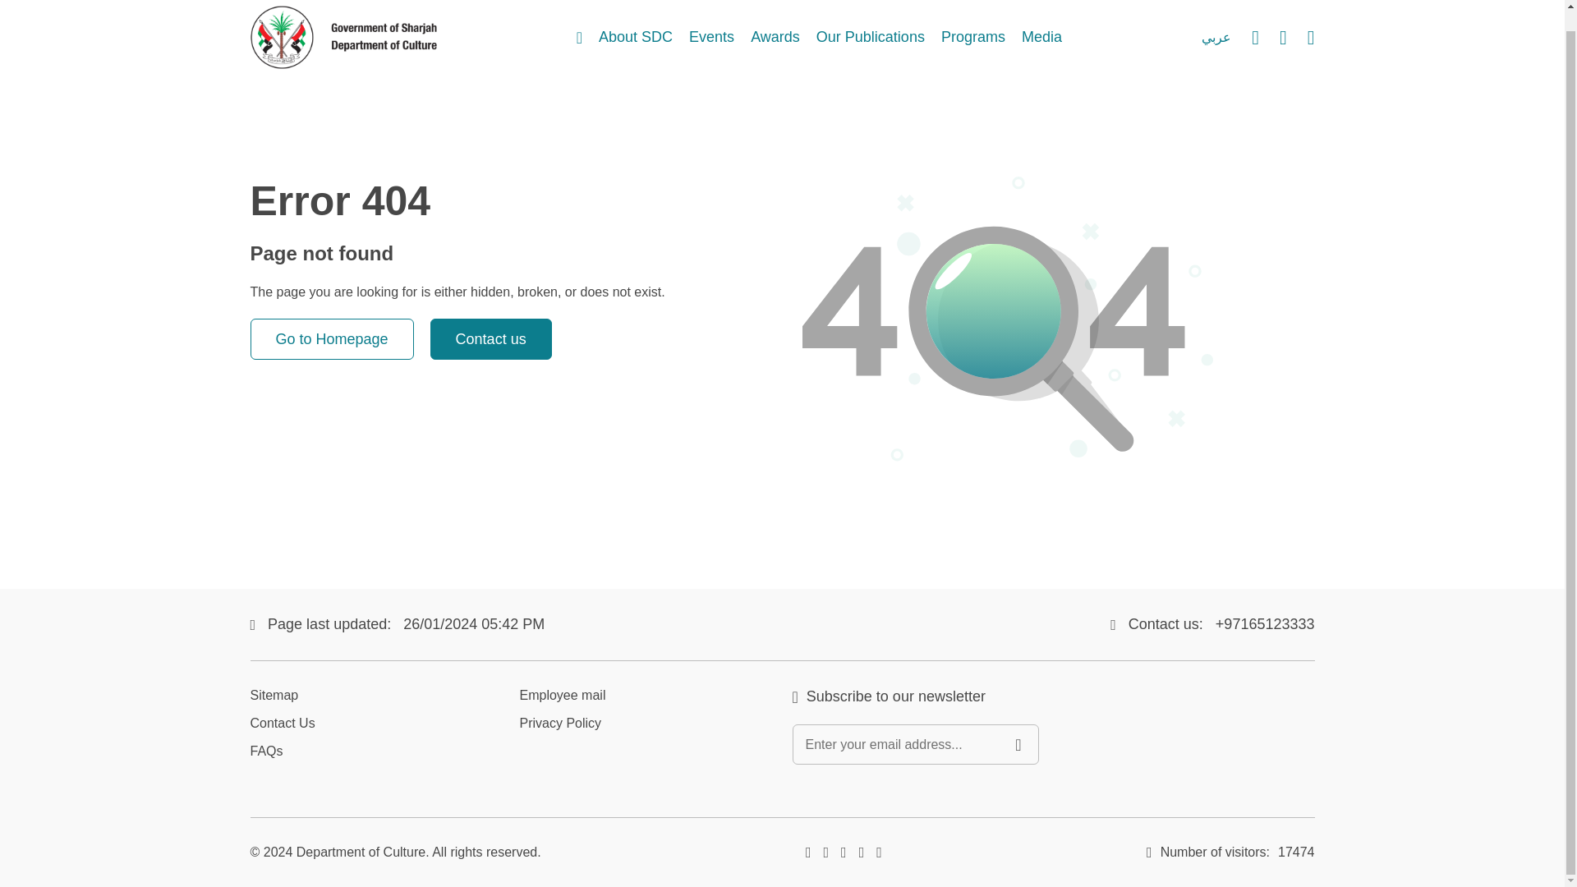 The height and width of the screenshot is (887, 1577). What do you see at coordinates (491, 338) in the screenshot?
I see `Contact us` at bounding box center [491, 338].